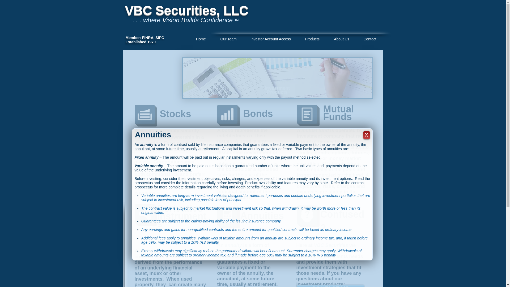 The height and width of the screenshot is (287, 510). I want to click on Investor Account Access, so click(271, 39).